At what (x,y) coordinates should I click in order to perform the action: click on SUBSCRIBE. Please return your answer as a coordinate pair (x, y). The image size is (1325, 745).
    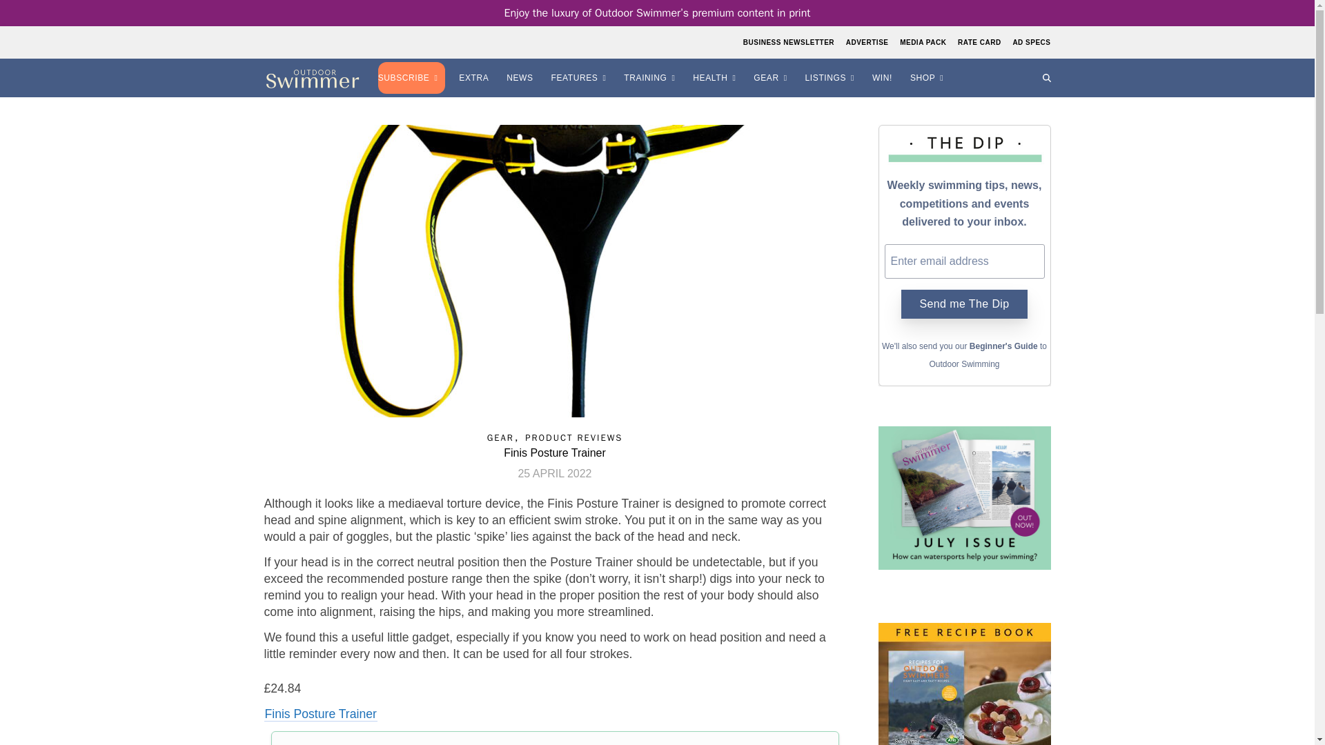
    Looking at the image, I should click on (413, 78).